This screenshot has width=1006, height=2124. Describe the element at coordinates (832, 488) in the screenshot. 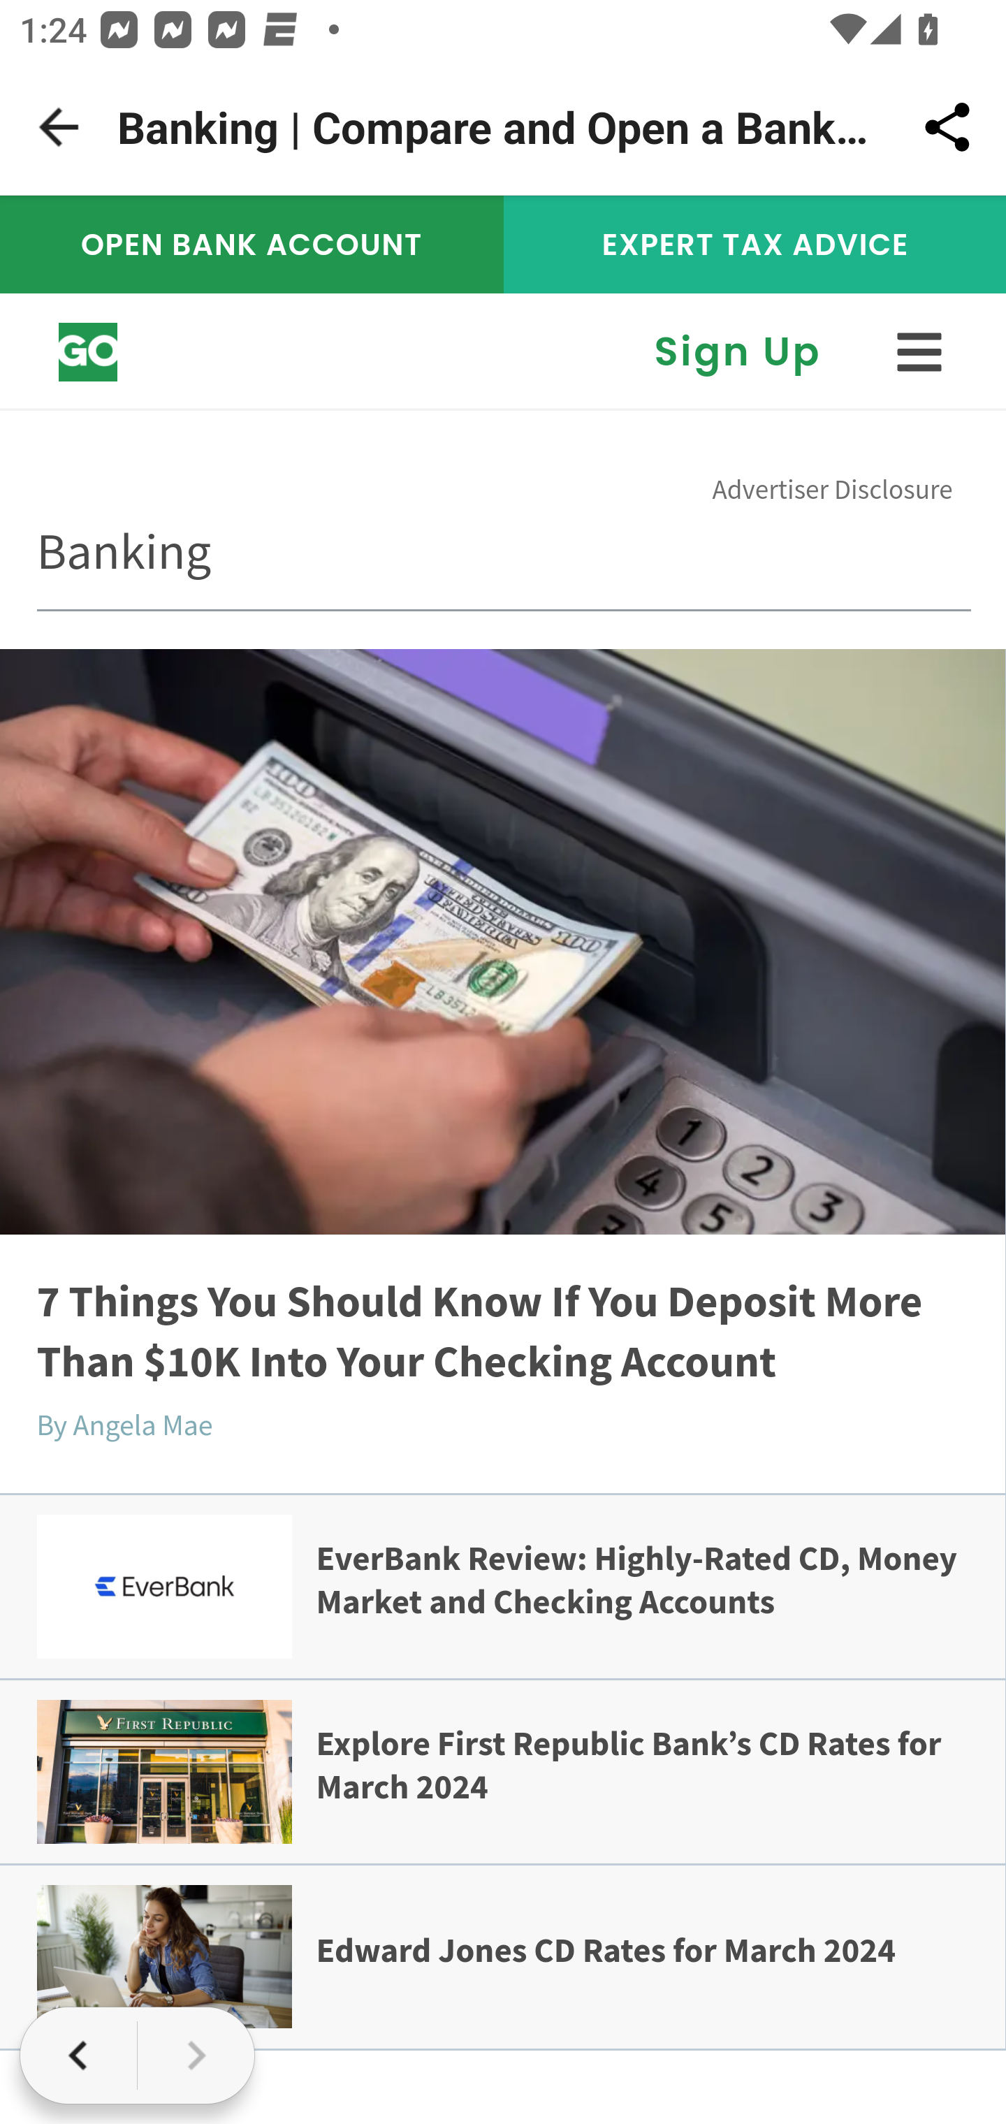

I see `Advertiser Disclosure` at that location.